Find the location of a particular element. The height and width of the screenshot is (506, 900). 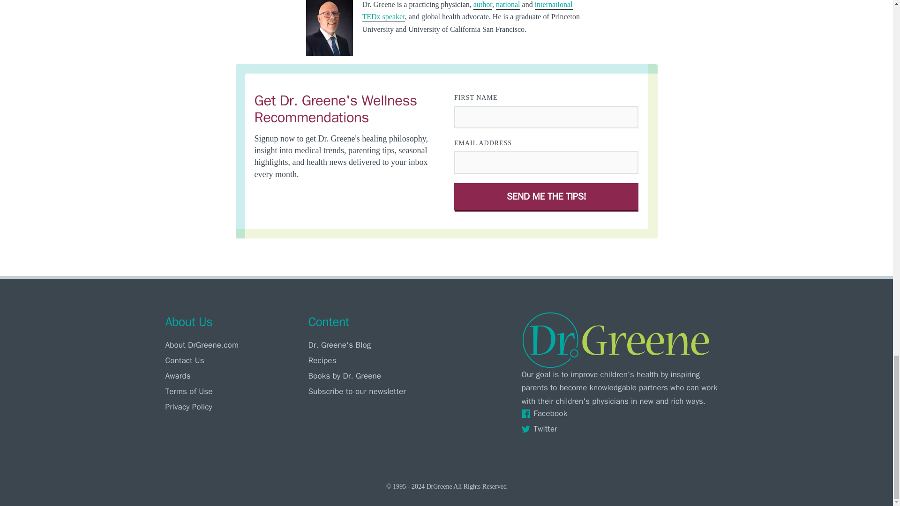

Recipes is located at coordinates (377, 360).